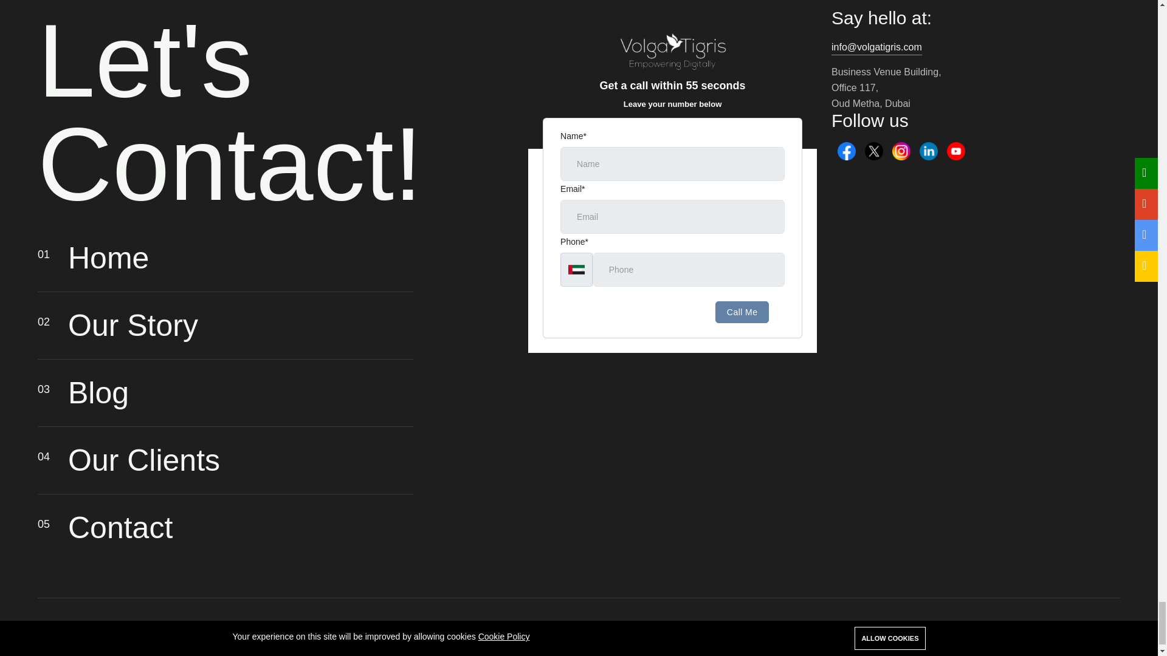 The image size is (1167, 656). Describe the element at coordinates (874, 150) in the screenshot. I see `Twitter` at that location.